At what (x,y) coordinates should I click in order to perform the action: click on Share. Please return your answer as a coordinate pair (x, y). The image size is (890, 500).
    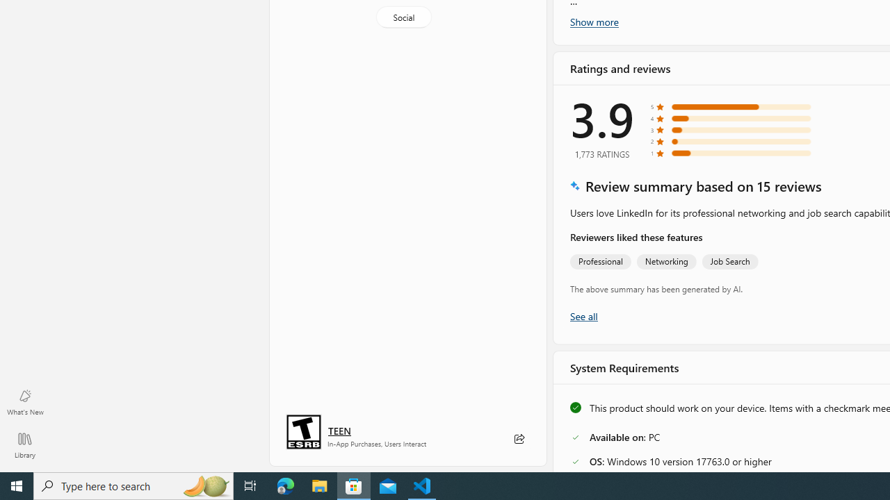
    Looking at the image, I should click on (519, 439).